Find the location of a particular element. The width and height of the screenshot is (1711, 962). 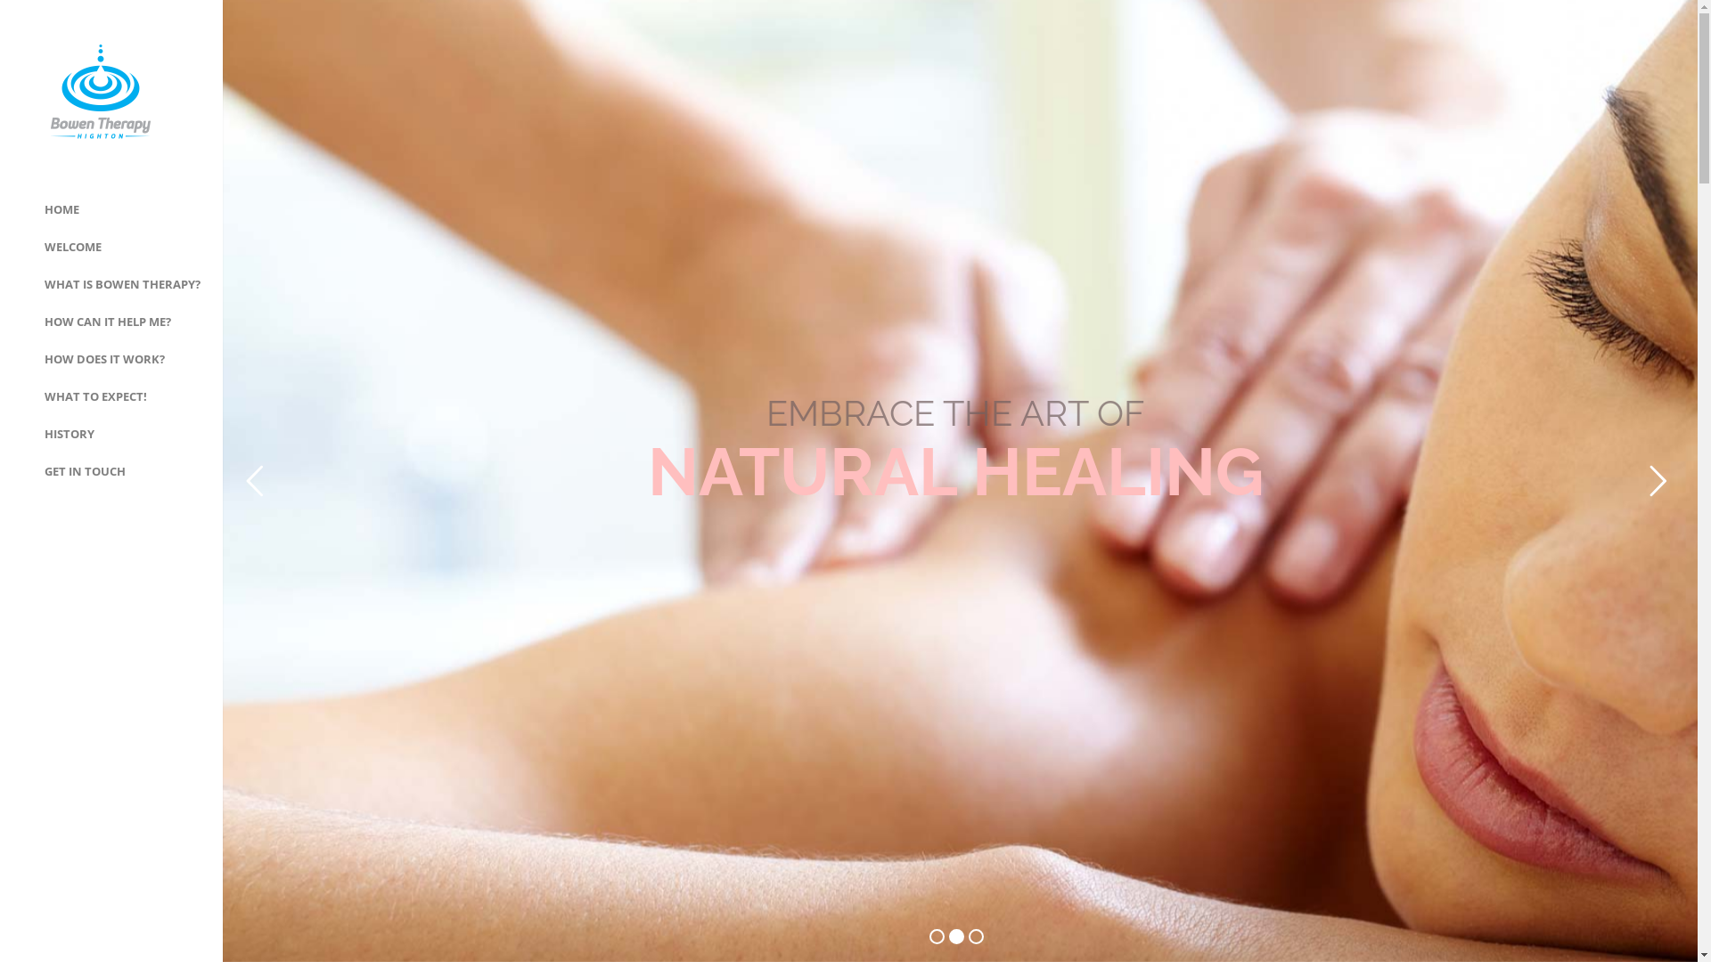

HOW DOES IT WORK? is located at coordinates (105, 359).